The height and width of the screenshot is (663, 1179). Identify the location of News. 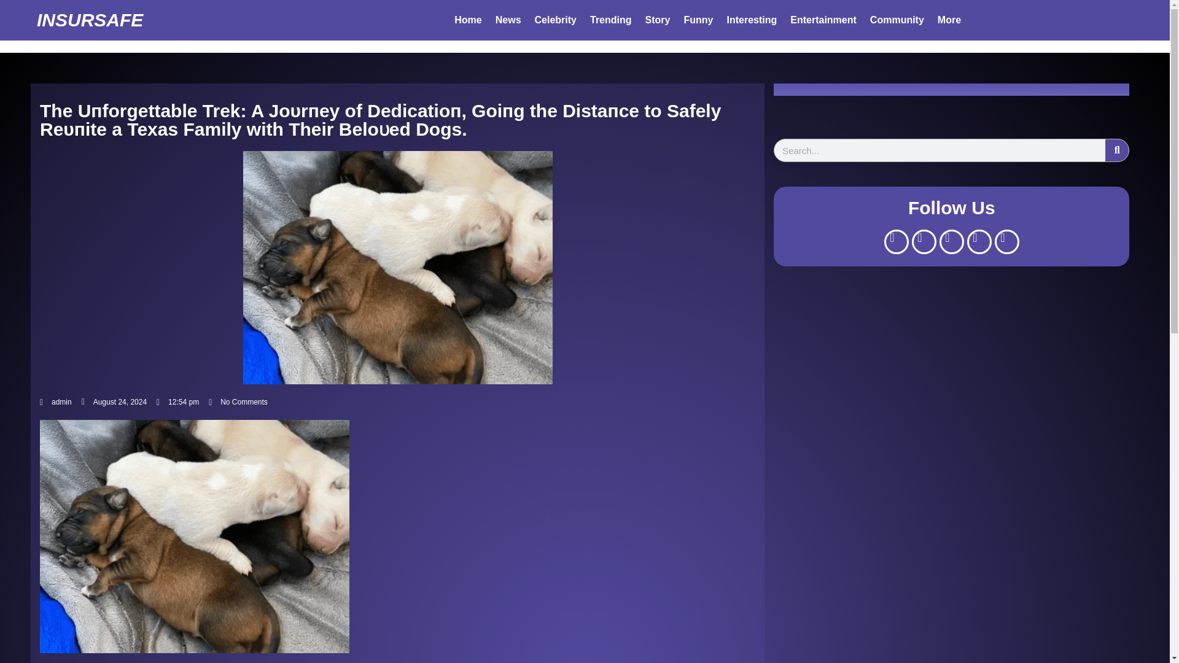
(508, 20).